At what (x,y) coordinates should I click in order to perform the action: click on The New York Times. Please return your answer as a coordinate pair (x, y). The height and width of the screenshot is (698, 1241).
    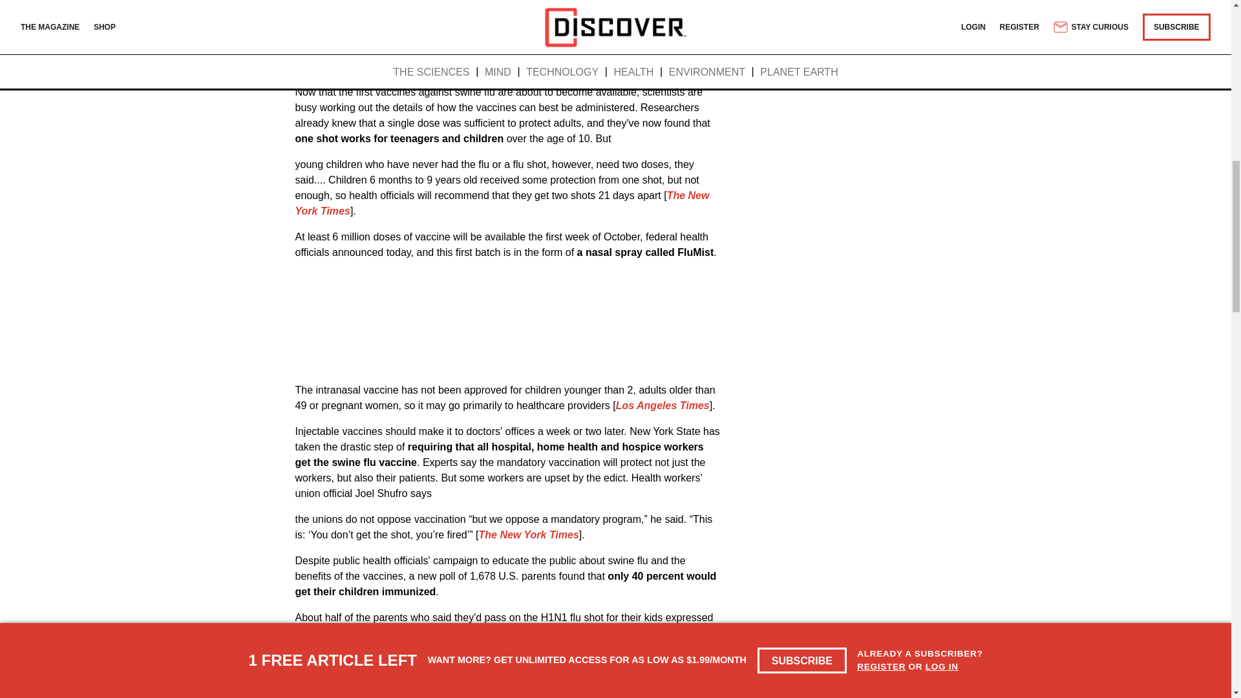
    Looking at the image, I should click on (529, 534).